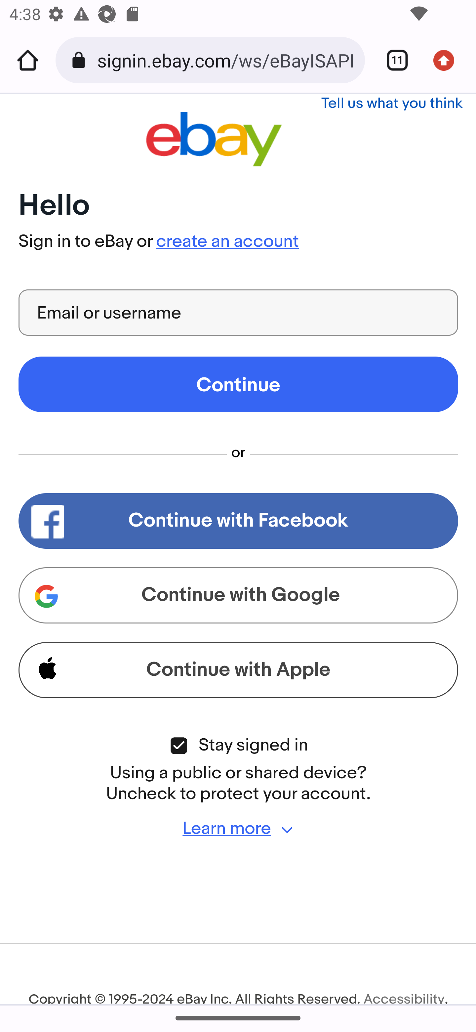 Image resolution: width=476 pixels, height=1032 pixels. Describe the element at coordinates (448, 60) in the screenshot. I see `Update available. More options` at that location.